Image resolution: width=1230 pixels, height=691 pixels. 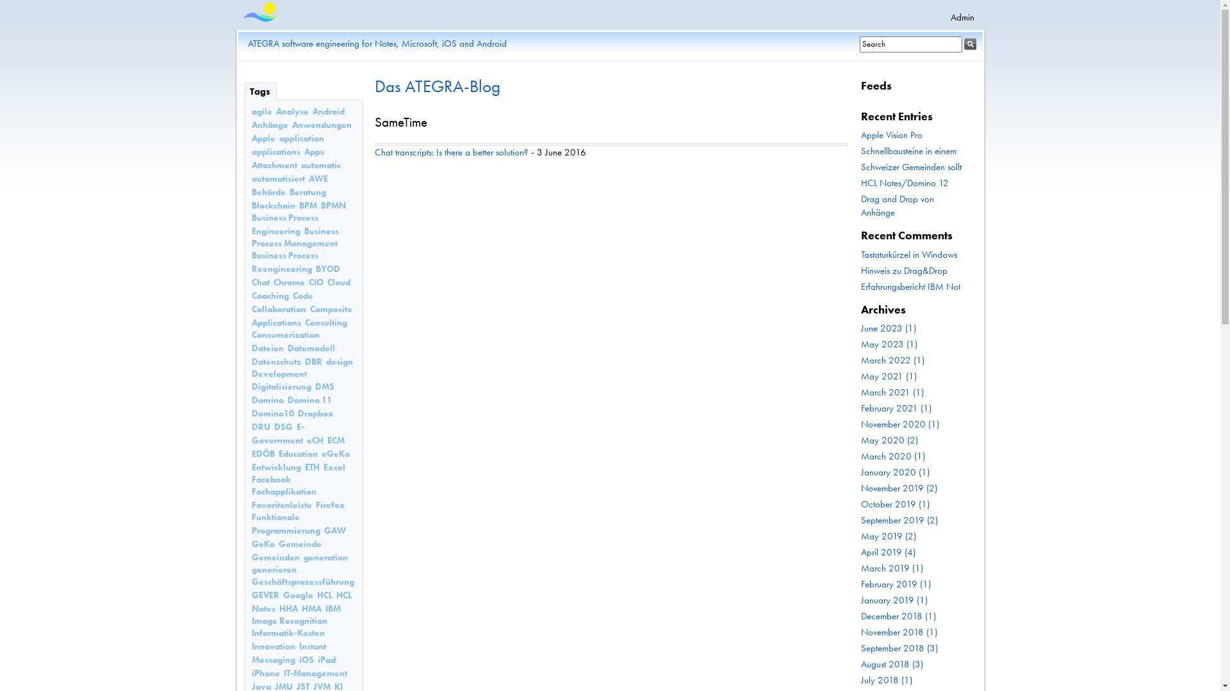 I want to click on Apps, so click(x=313, y=152).